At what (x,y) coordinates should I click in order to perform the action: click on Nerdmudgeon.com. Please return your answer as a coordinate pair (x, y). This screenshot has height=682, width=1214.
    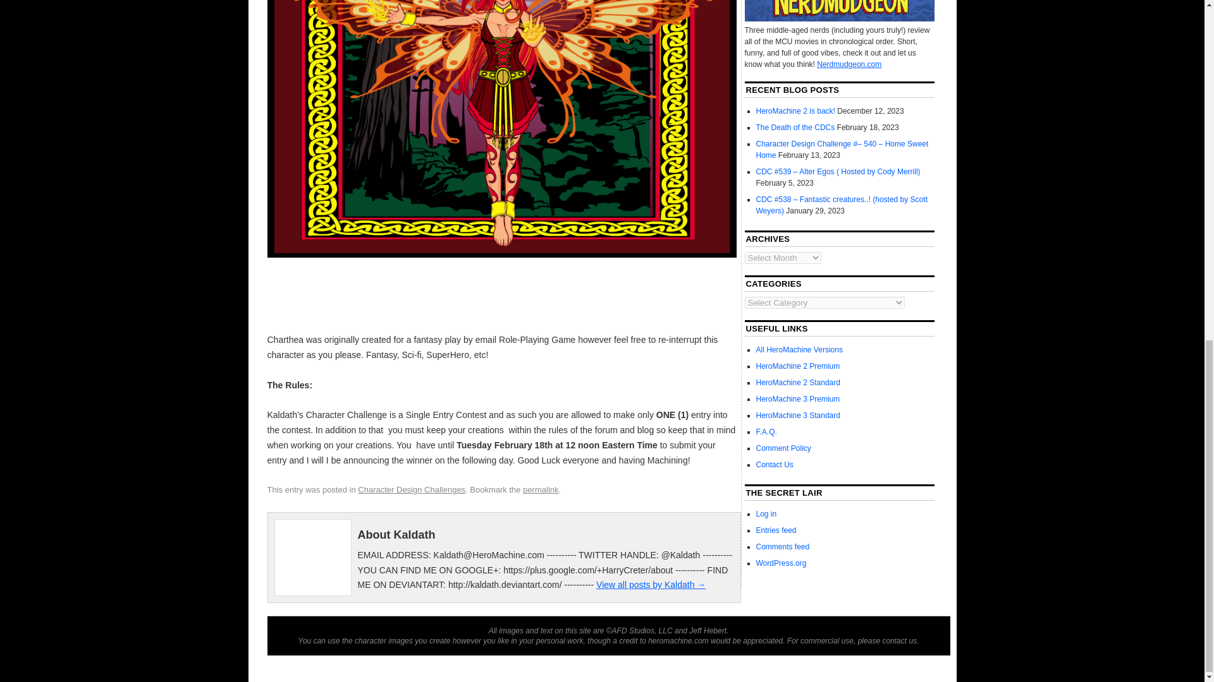
    Looking at the image, I should click on (849, 64).